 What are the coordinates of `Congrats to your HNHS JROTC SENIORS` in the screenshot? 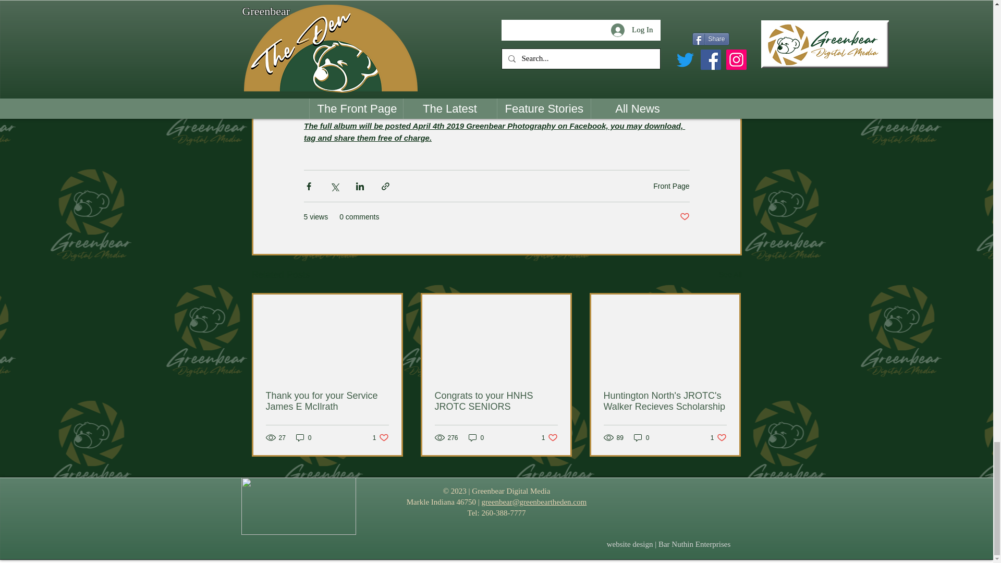 It's located at (327, 401).